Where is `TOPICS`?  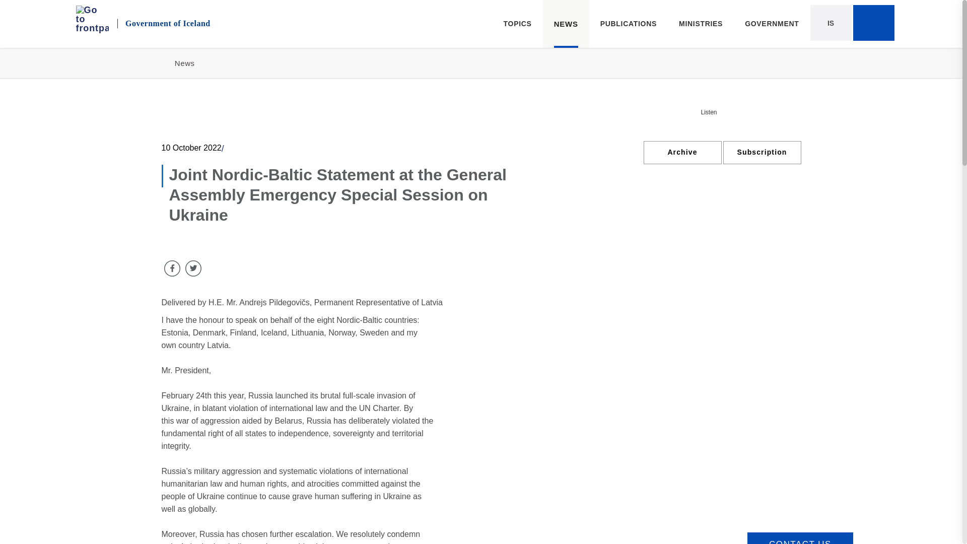
TOPICS is located at coordinates (629, 24).